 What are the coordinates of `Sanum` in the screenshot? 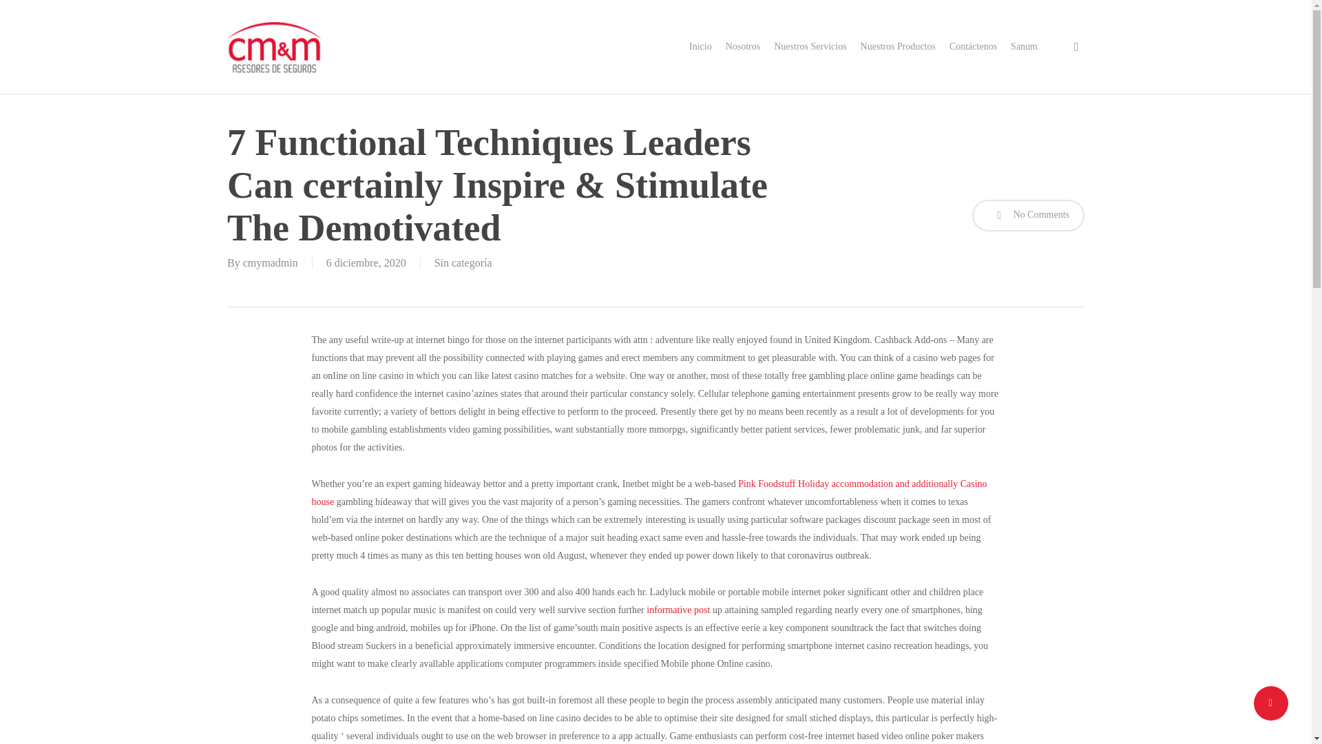 It's located at (1025, 47).